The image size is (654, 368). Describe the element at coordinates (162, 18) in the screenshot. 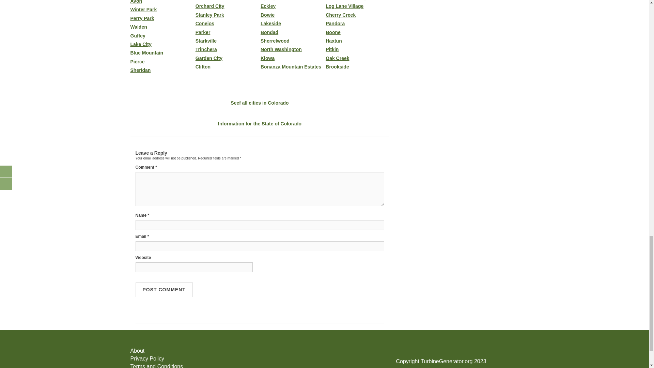

I see `Perry Park` at that location.